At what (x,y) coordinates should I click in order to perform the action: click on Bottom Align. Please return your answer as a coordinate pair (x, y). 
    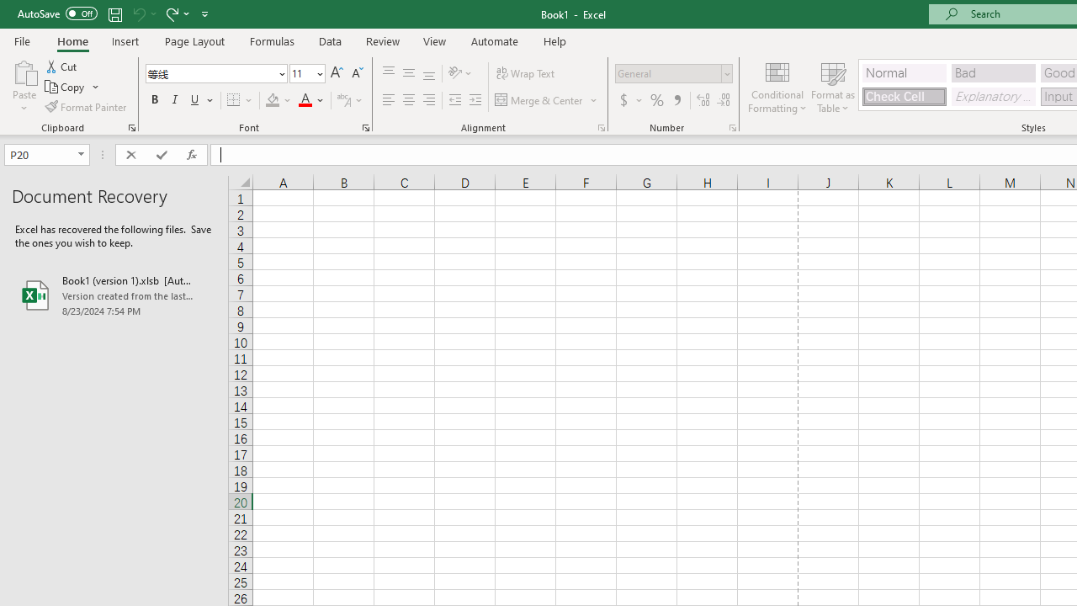
    Looking at the image, I should click on (429, 74).